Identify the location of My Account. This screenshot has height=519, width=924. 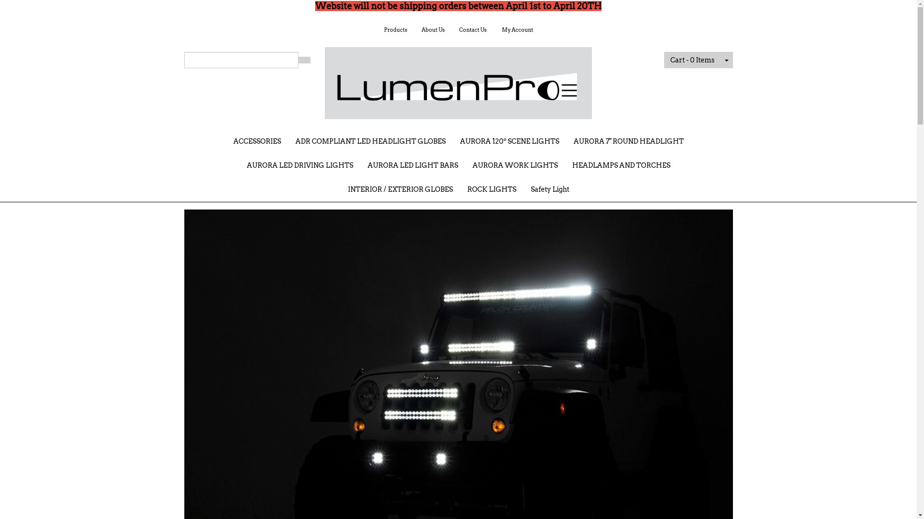
(518, 30).